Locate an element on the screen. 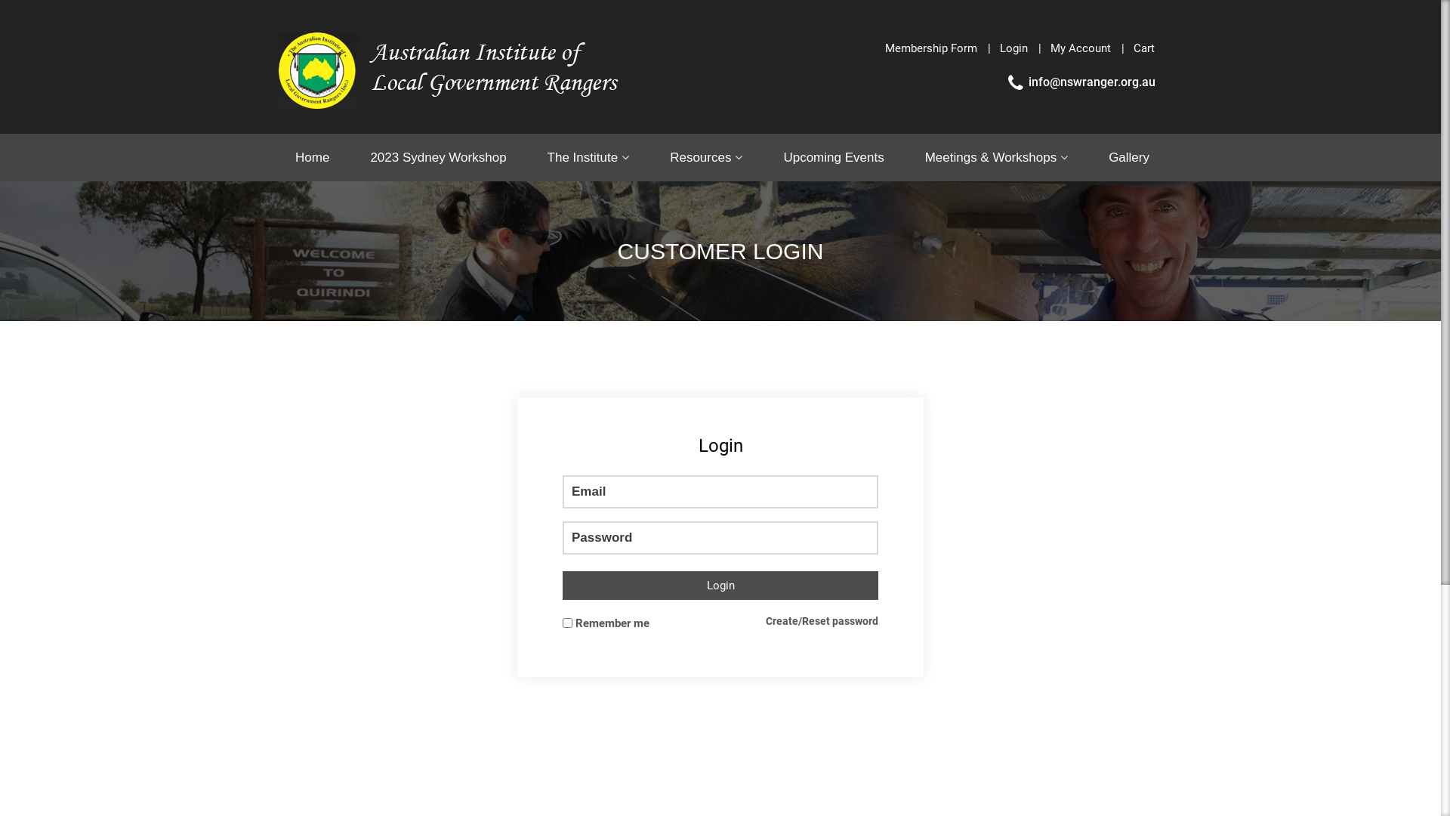 This screenshot has height=816, width=1450. Login is located at coordinates (1013, 48).